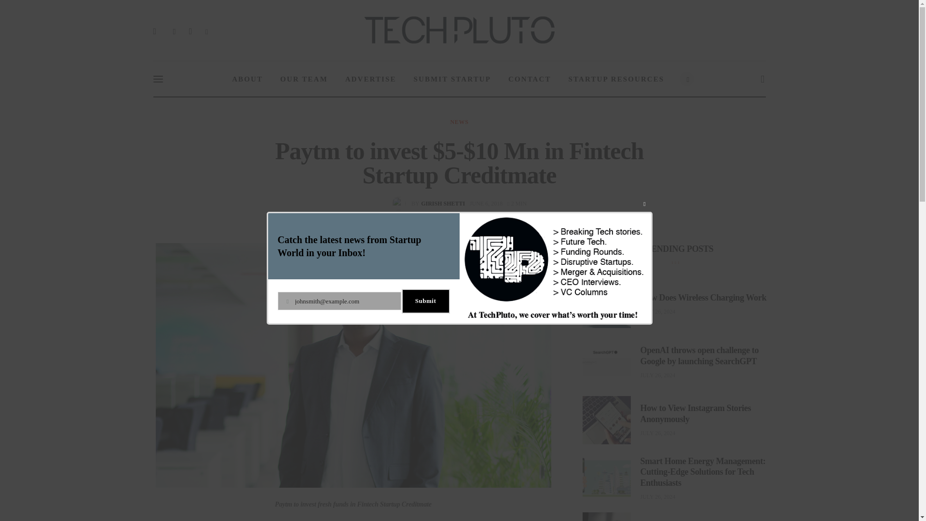 Image resolution: width=926 pixels, height=521 pixels. Describe the element at coordinates (371, 79) in the screenshot. I see `SUBMIT STARTUP` at that location.